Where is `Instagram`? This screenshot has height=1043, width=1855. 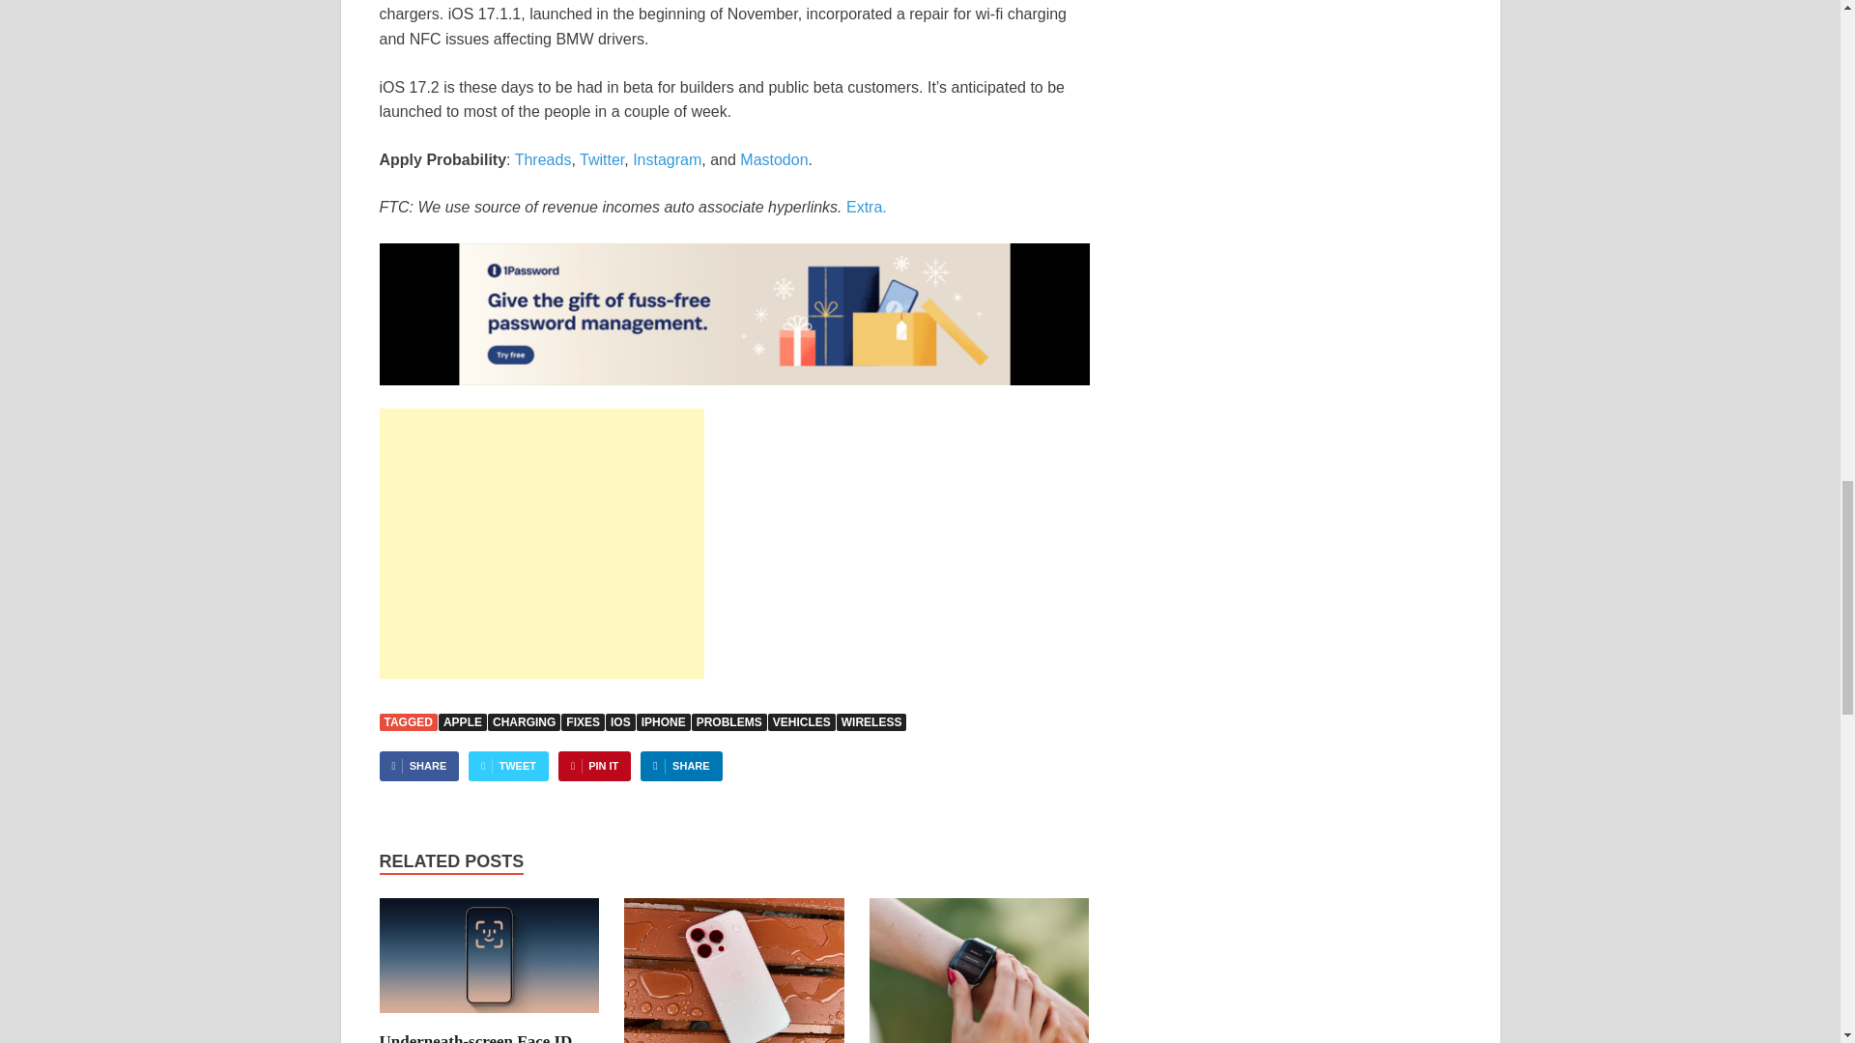 Instagram is located at coordinates (667, 158).